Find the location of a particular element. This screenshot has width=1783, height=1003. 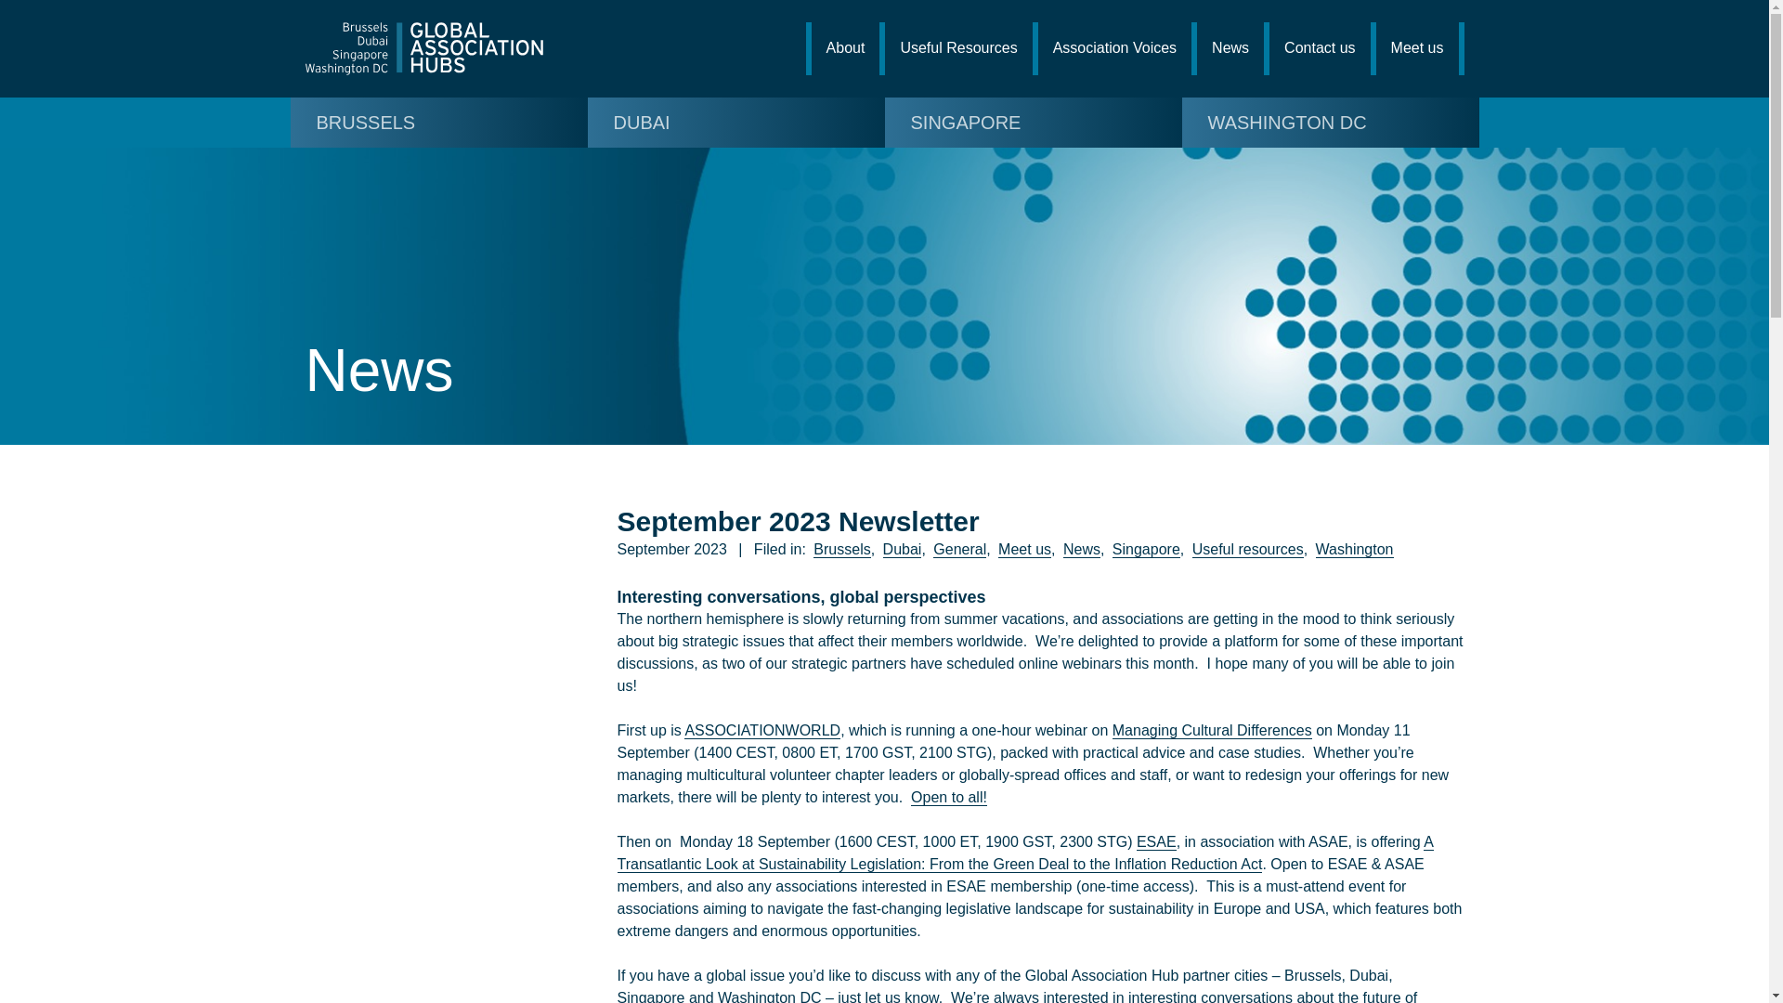

Contact us is located at coordinates (1319, 48).